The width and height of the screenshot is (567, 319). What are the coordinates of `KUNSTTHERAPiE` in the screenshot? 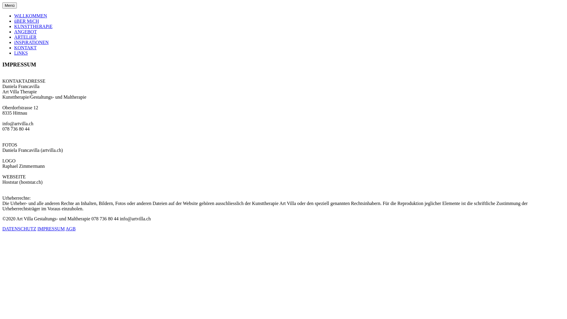 It's located at (33, 27).